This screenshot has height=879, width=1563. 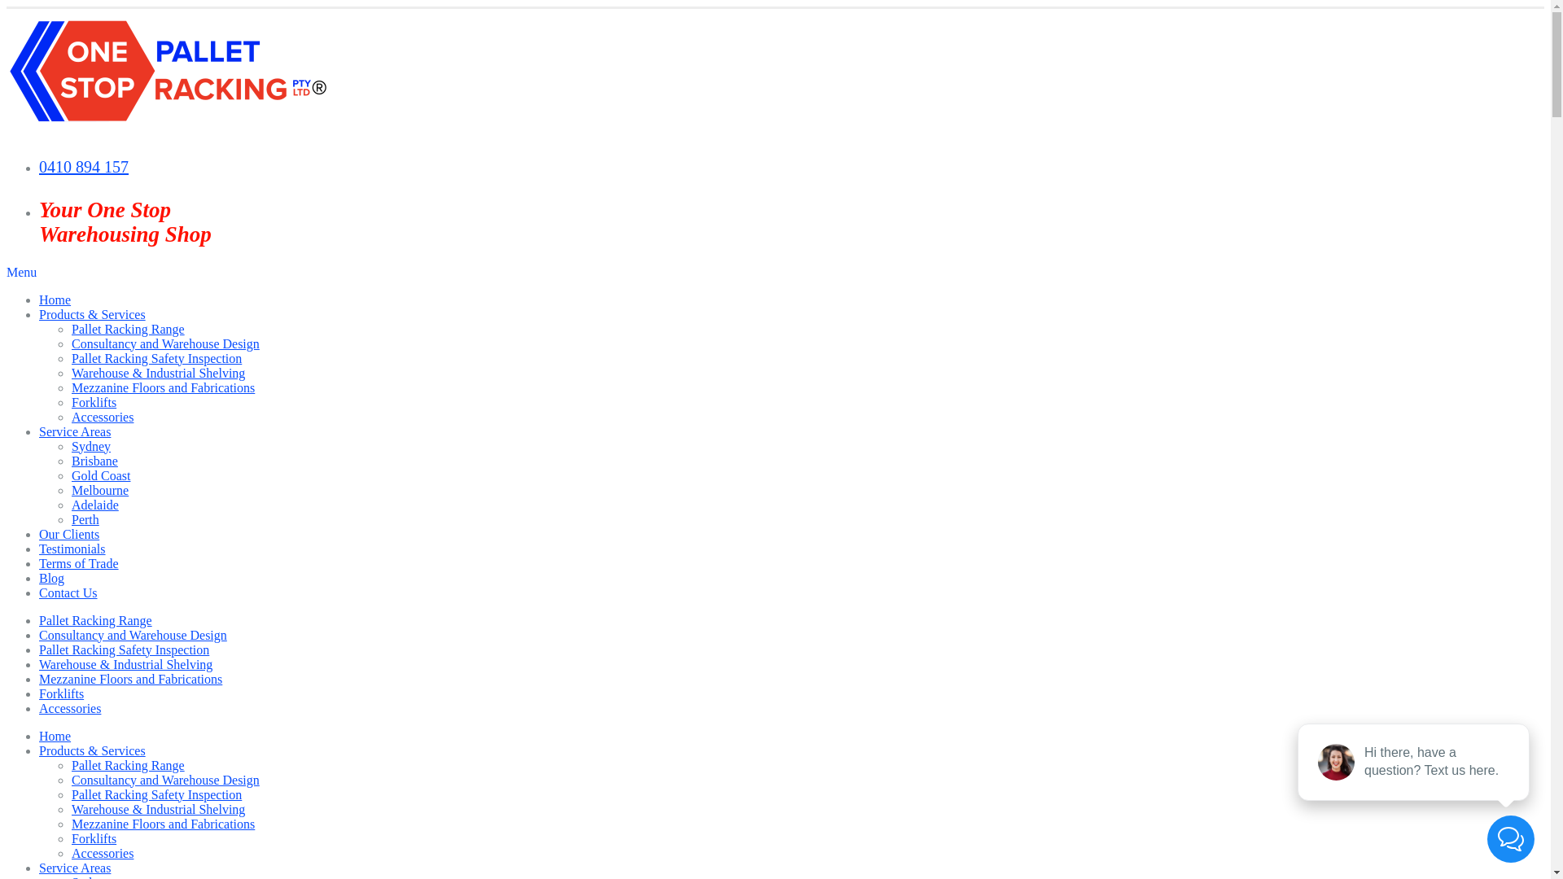 What do you see at coordinates (103, 853) in the screenshot?
I see `Accessories` at bounding box center [103, 853].